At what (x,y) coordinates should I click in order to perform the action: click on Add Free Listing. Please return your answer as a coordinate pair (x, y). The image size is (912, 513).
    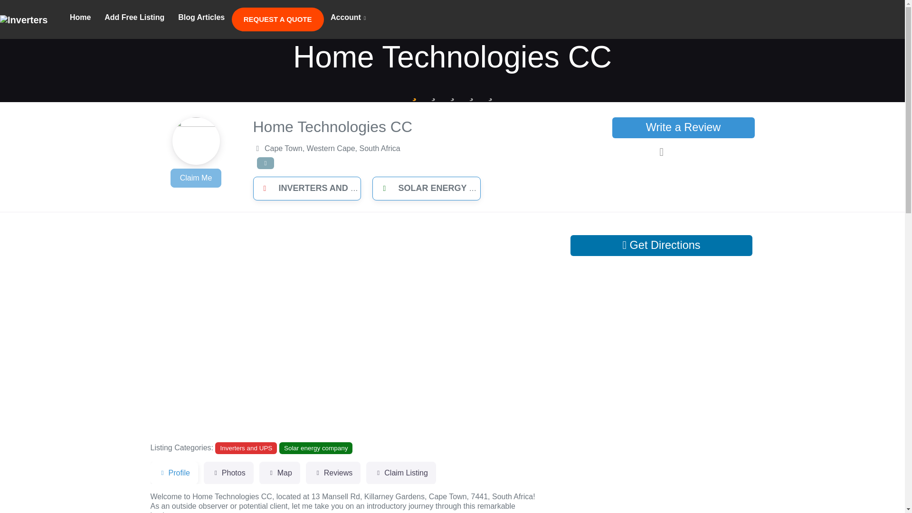
    Looking at the image, I should click on (134, 18).